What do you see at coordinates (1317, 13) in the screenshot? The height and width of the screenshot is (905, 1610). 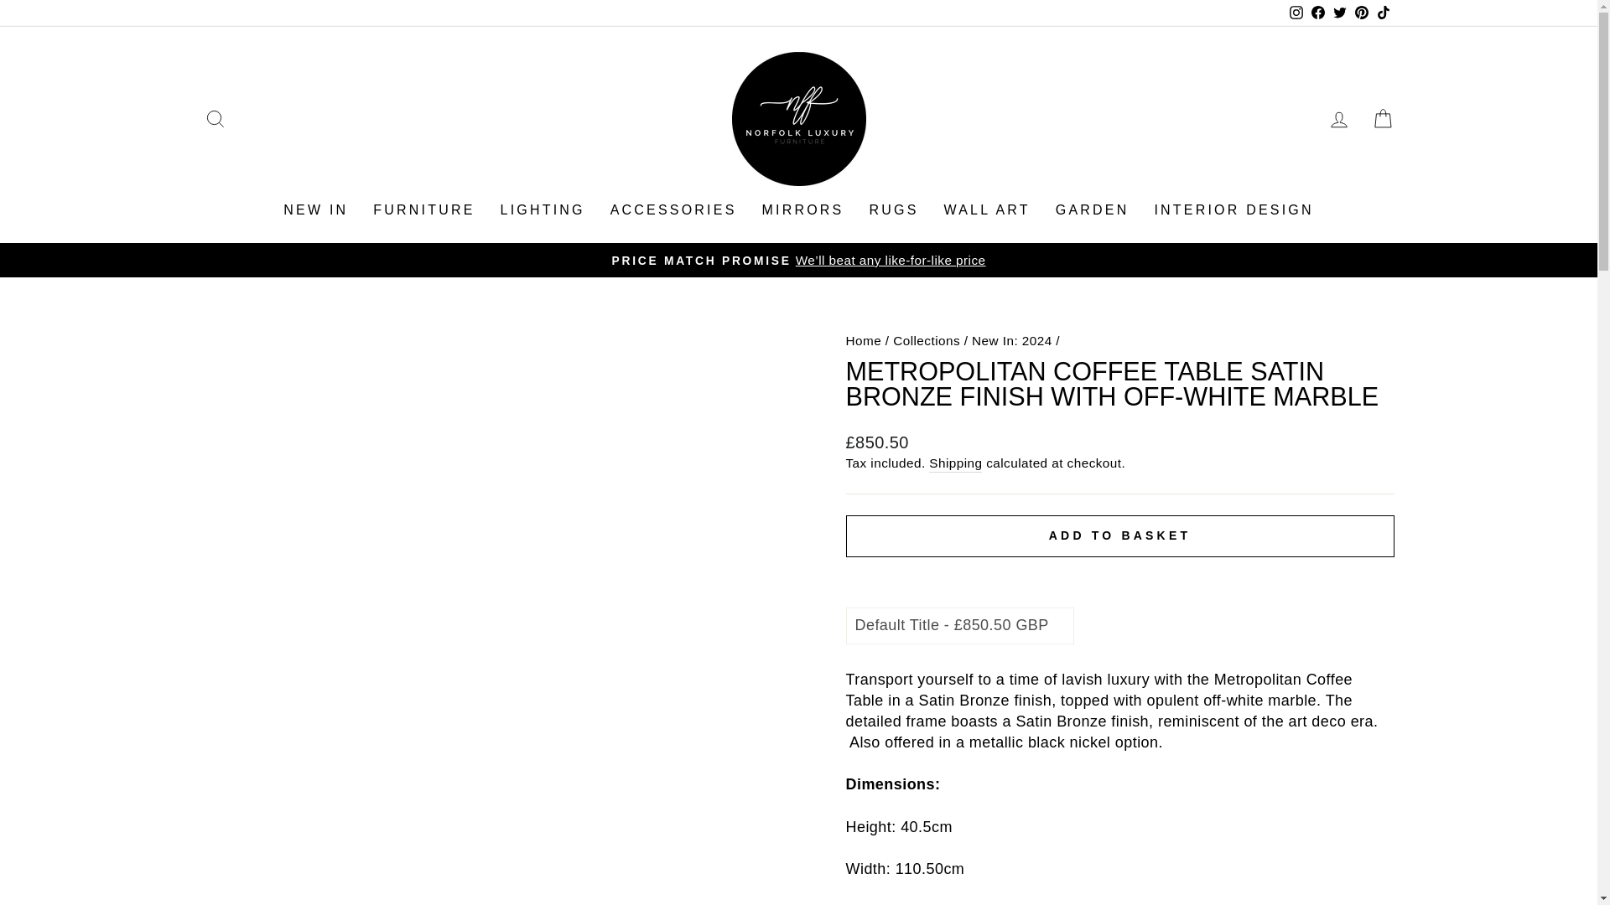 I see `Norfolk Luxury Furniture  on Facebook` at bounding box center [1317, 13].